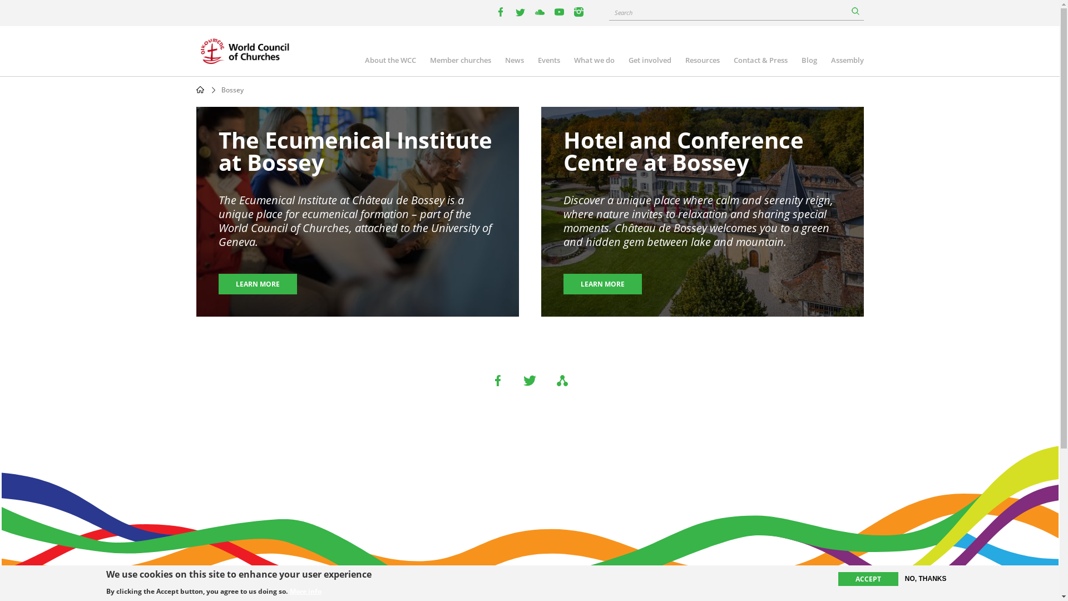 The image size is (1068, 601). I want to click on Events, so click(548, 62).